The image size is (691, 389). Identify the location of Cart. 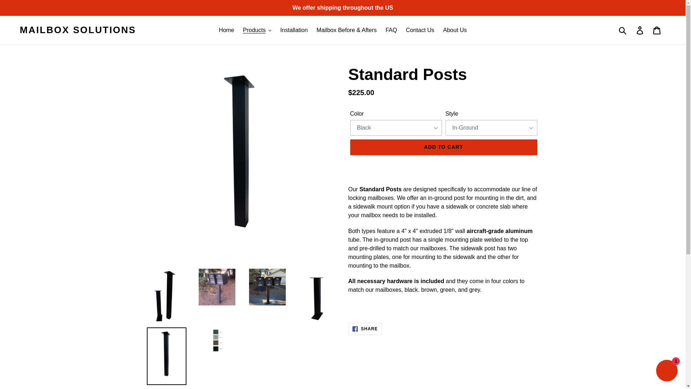
(657, 30).